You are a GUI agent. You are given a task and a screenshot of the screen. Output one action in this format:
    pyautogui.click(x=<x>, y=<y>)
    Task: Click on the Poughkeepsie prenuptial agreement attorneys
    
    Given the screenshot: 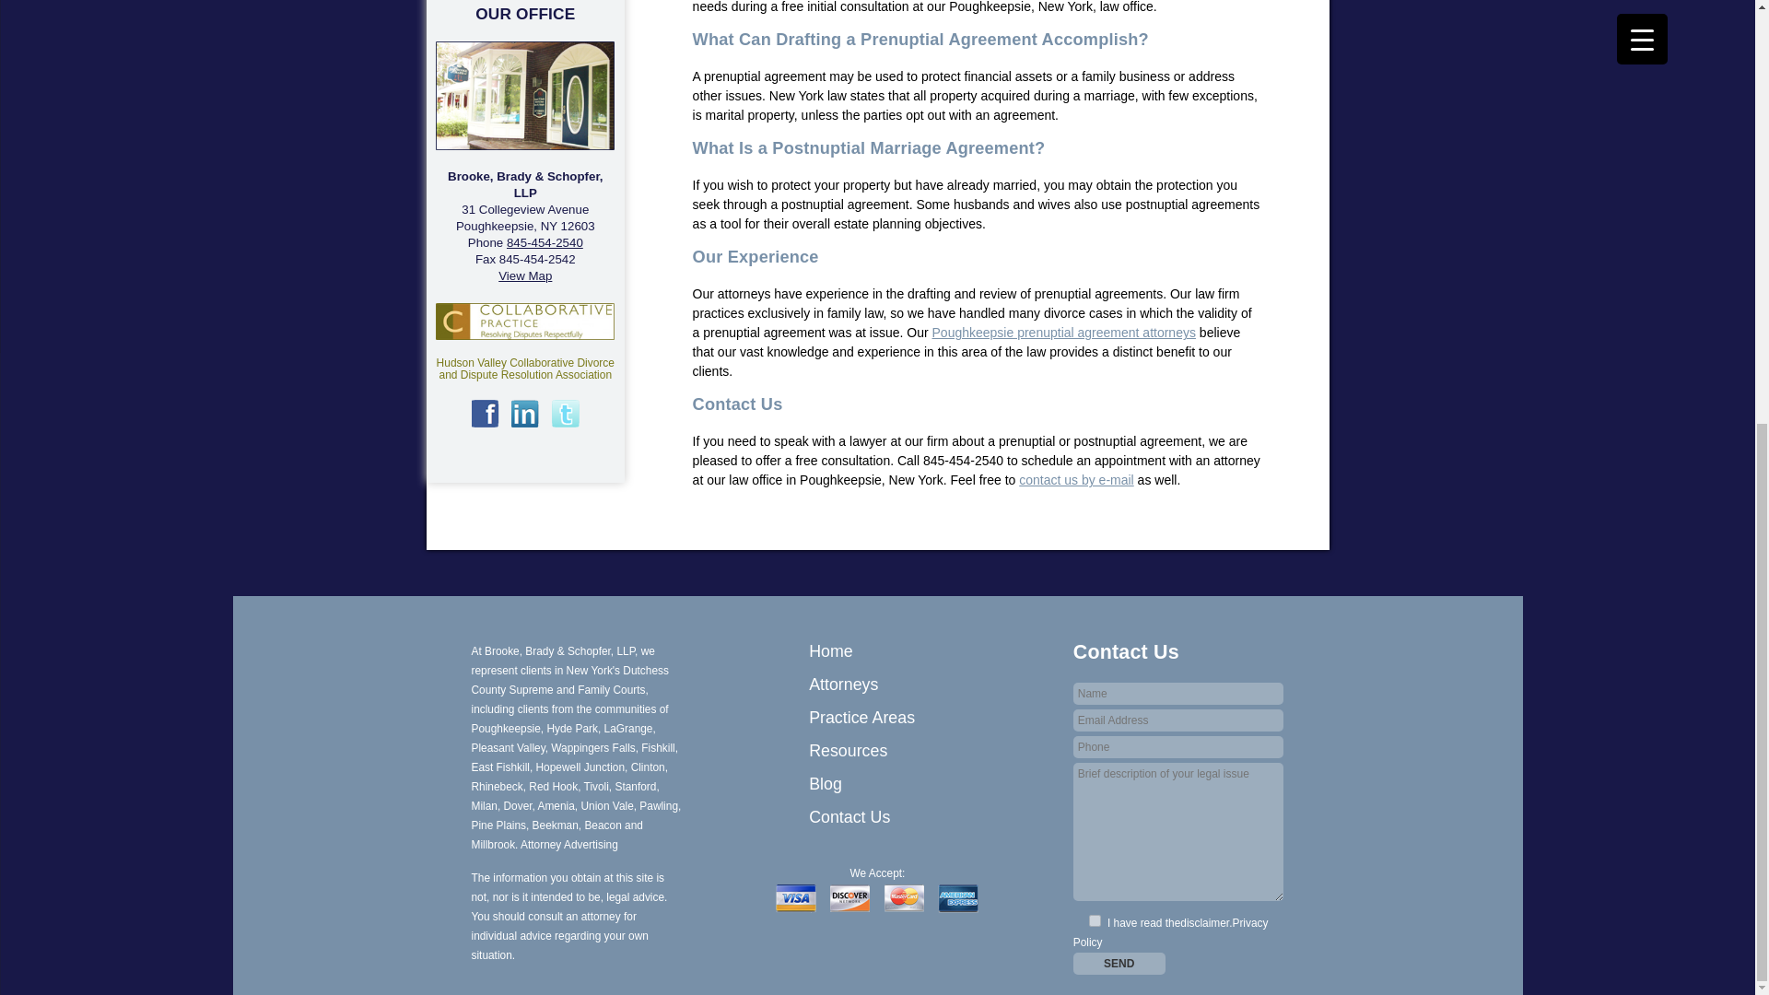 What is the action you would take?
    pyautogui.click(x=1063, y=333)
    